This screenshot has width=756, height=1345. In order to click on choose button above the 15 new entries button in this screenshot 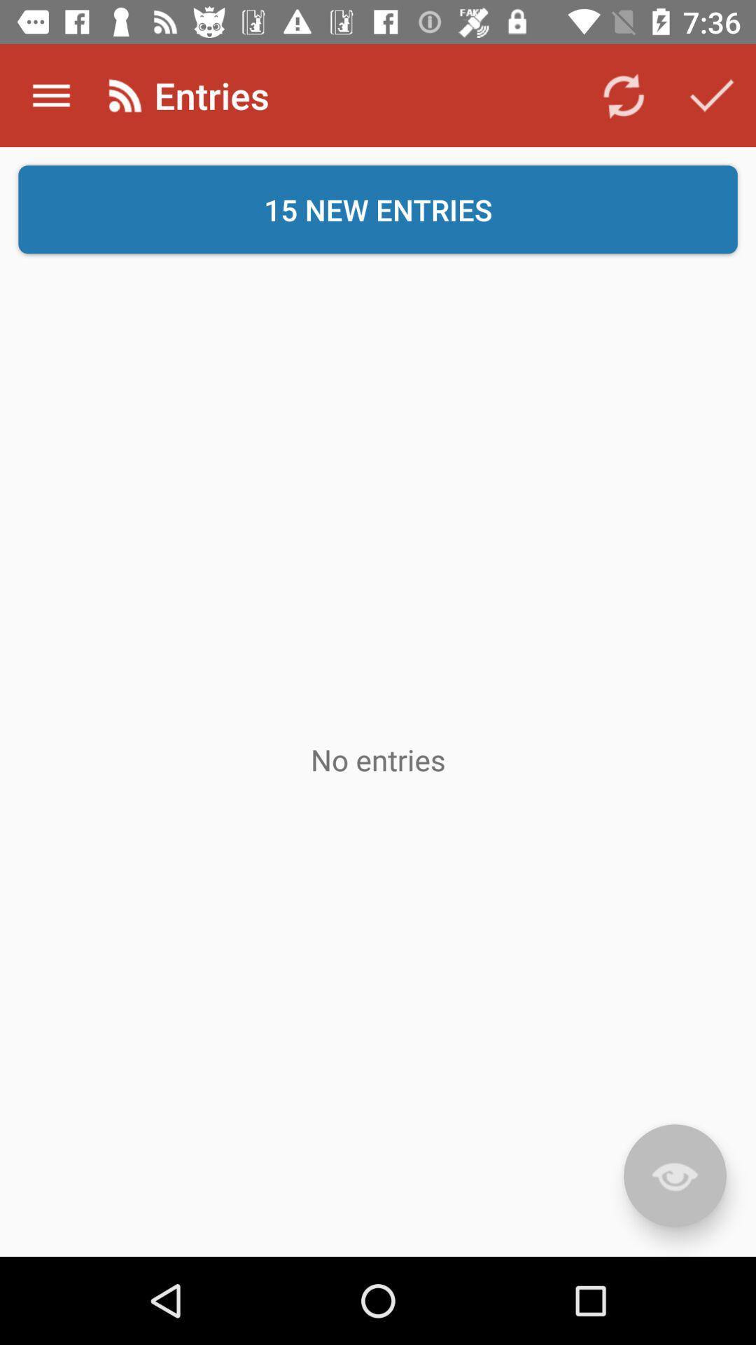, I will do `click(711, 95)`.